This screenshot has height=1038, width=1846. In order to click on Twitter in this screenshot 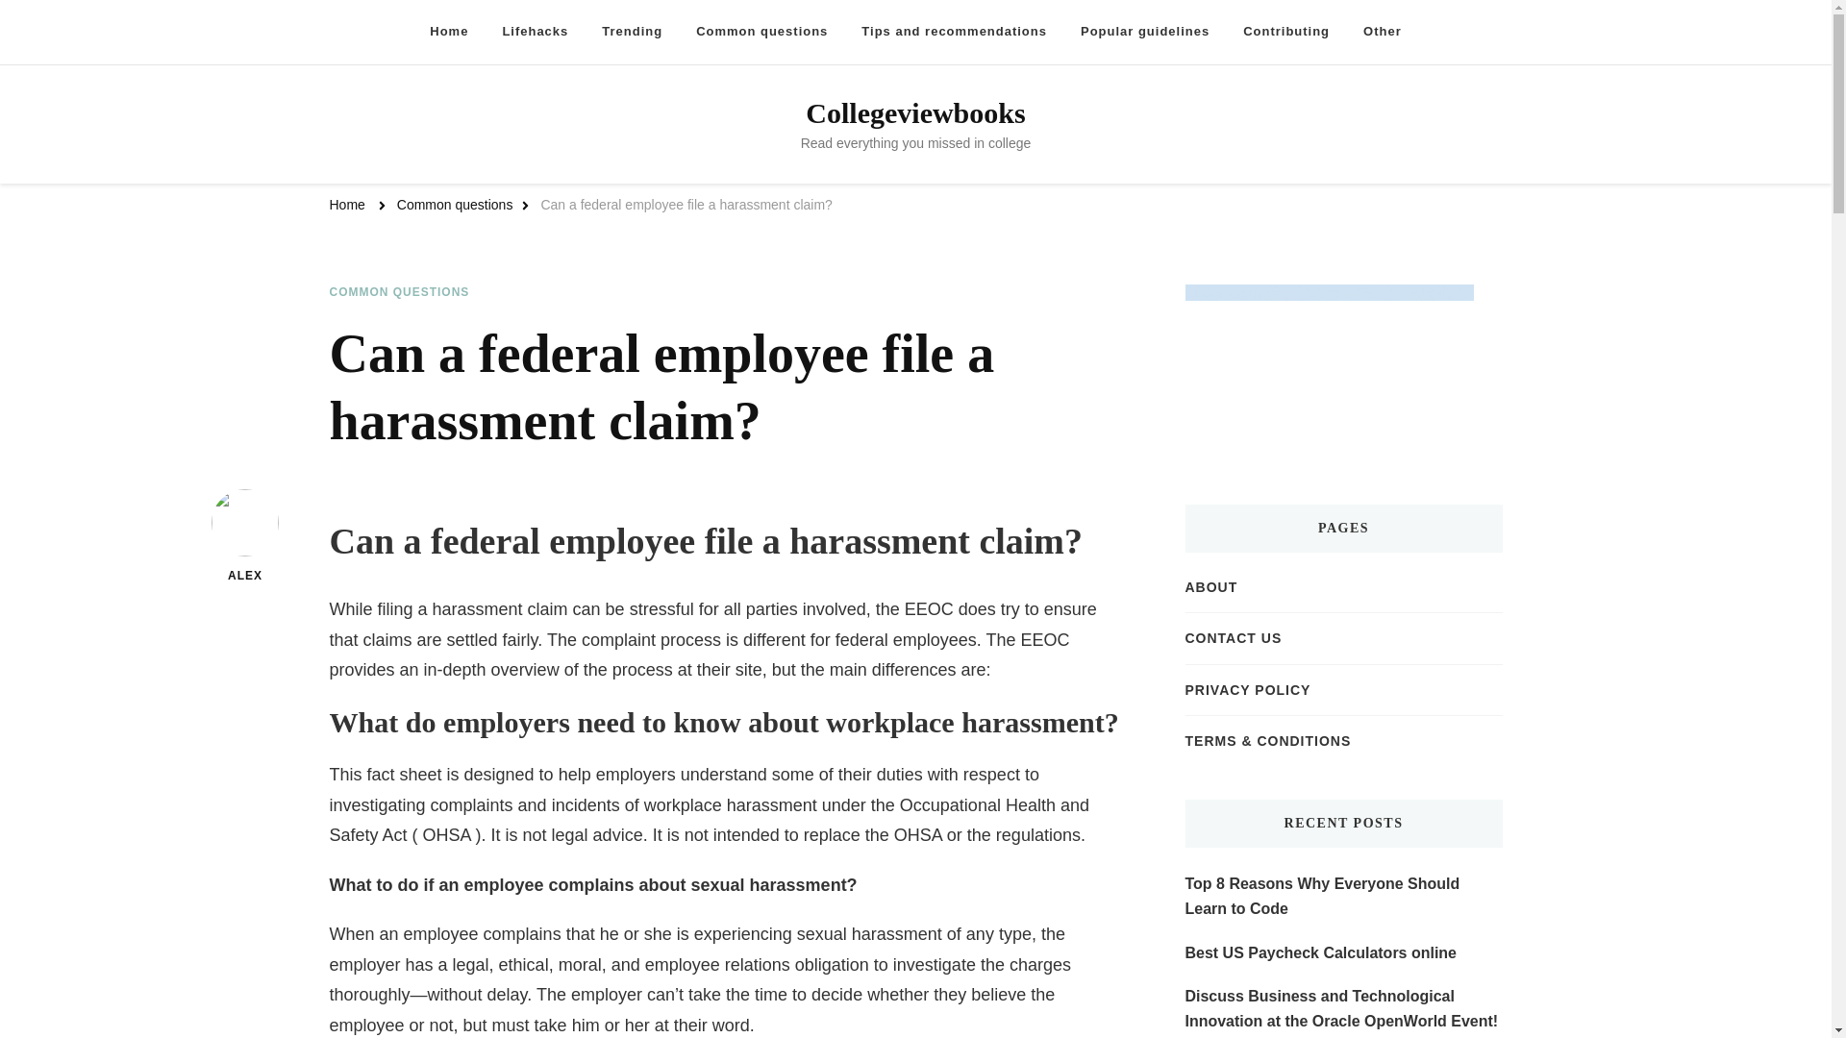, I will do `click(7, 190)`.